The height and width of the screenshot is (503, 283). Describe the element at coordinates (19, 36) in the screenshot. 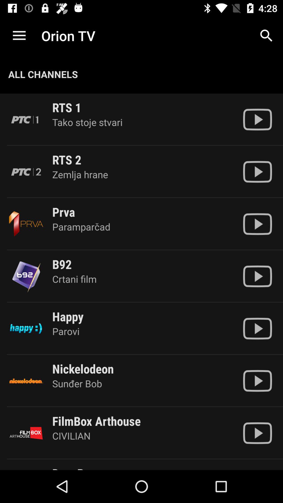

I see `launch the app next to the orion tv item` at that location.